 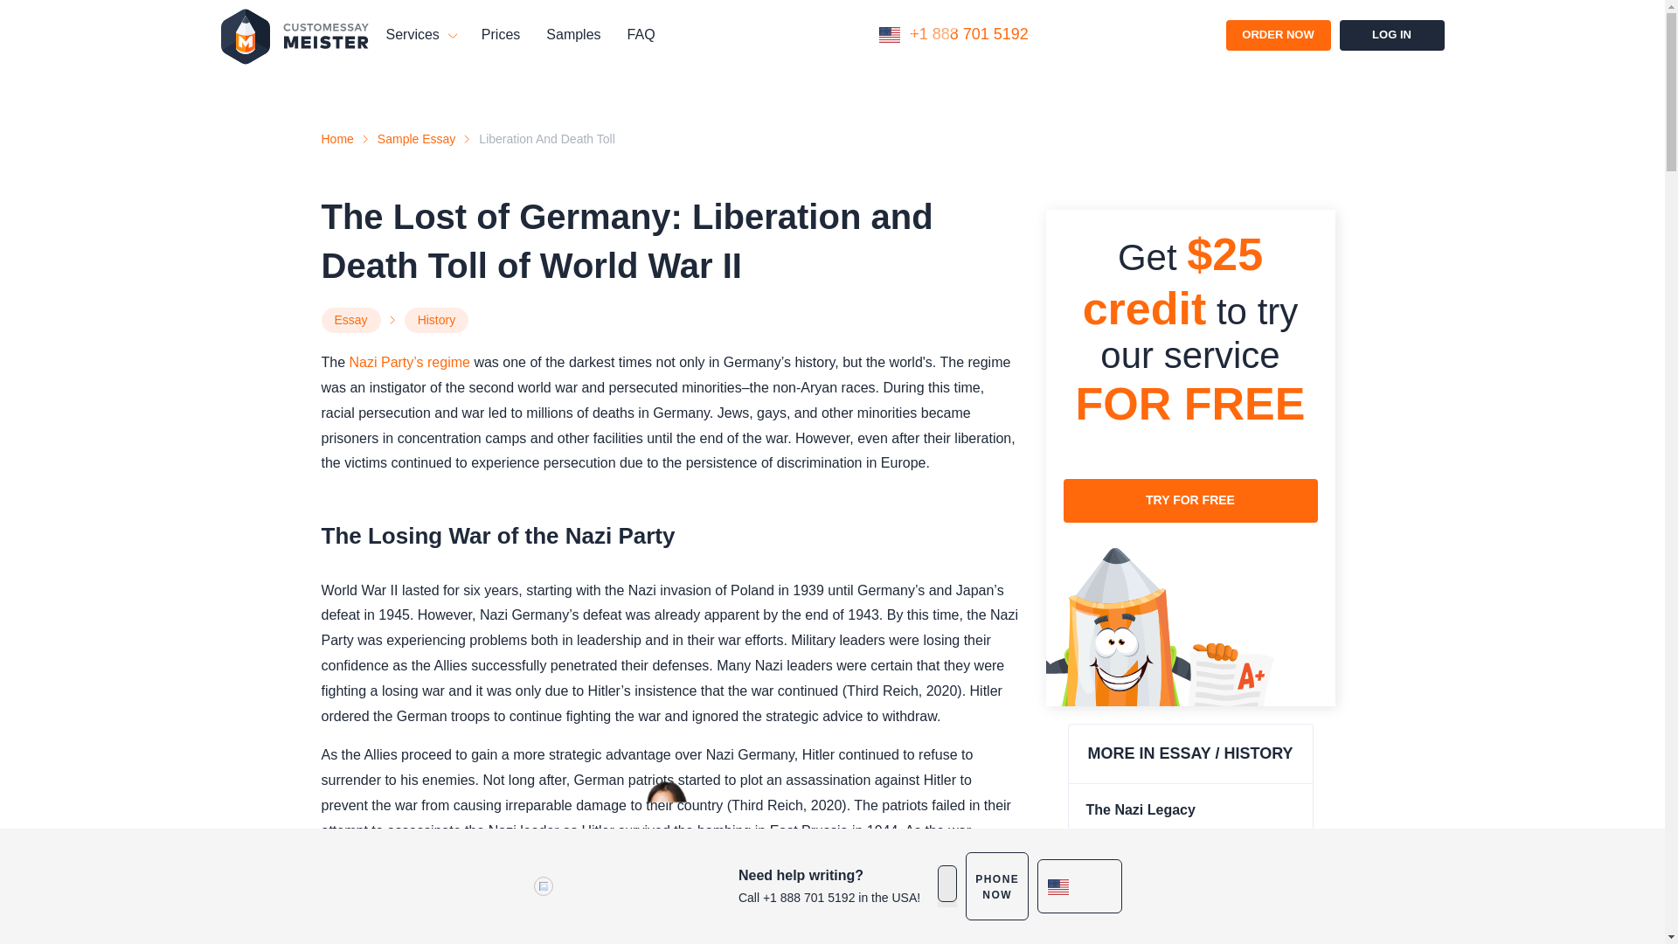 I want to click on Prices, so click(x=501, y=35).